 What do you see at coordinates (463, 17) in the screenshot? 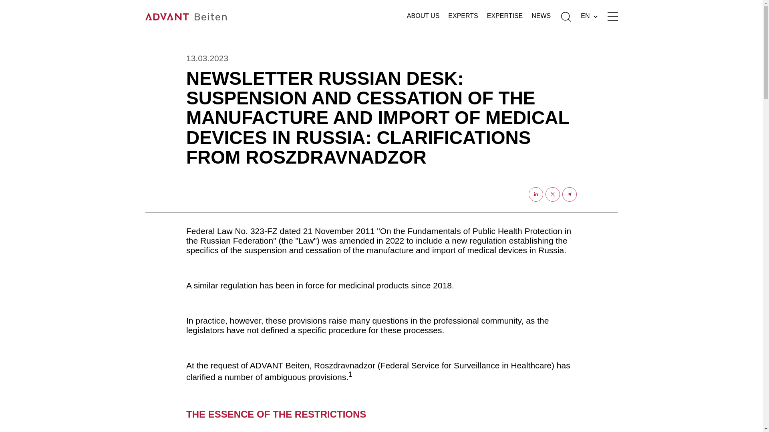
I see `EXPERTS` at bounding box center [463, 17].